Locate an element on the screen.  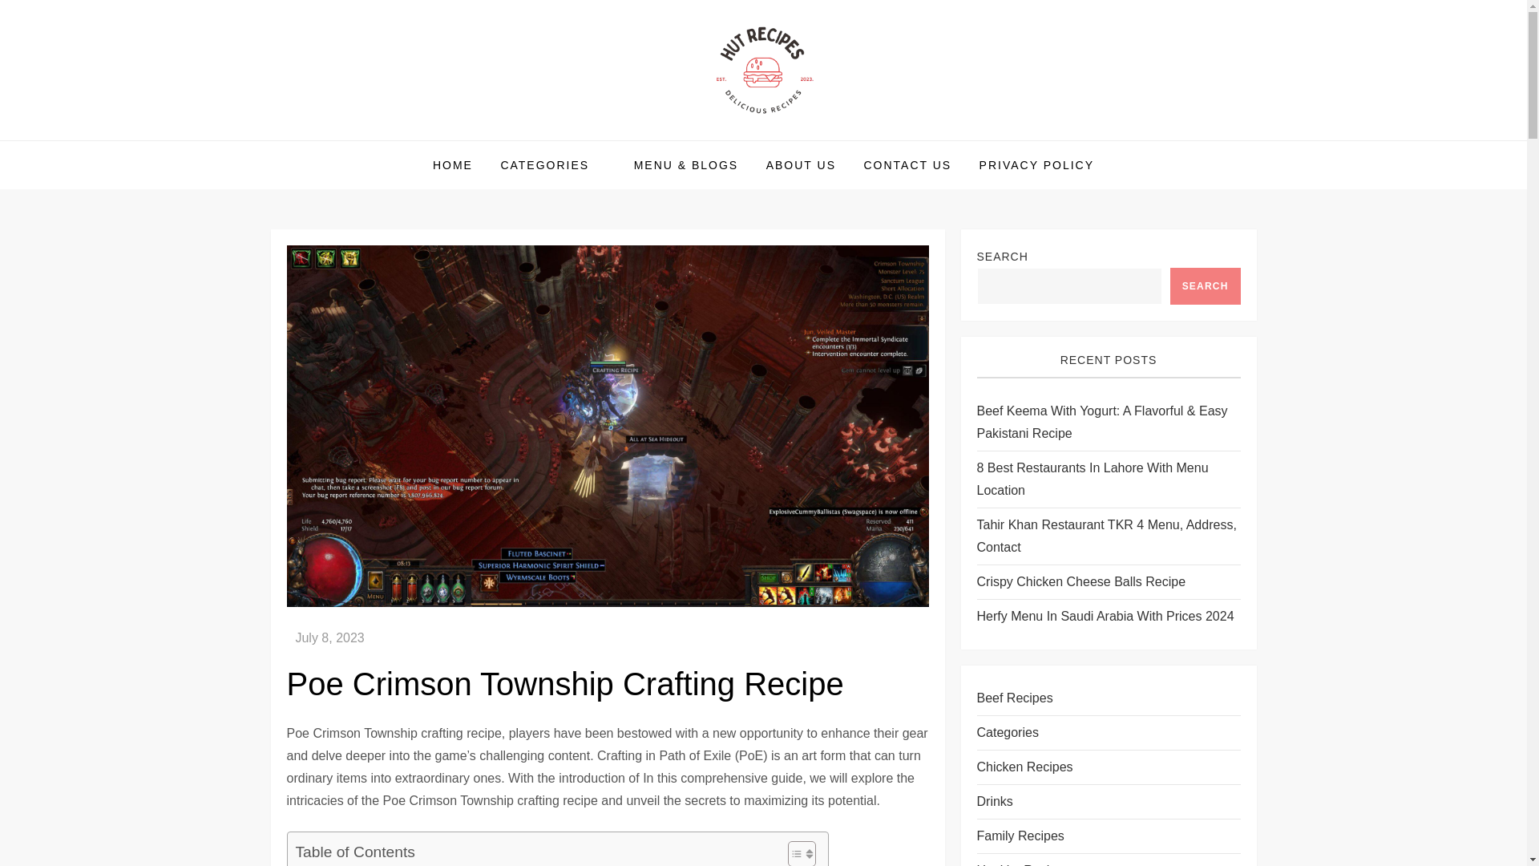
CATEGORIES is located at coordinates (553, 165).